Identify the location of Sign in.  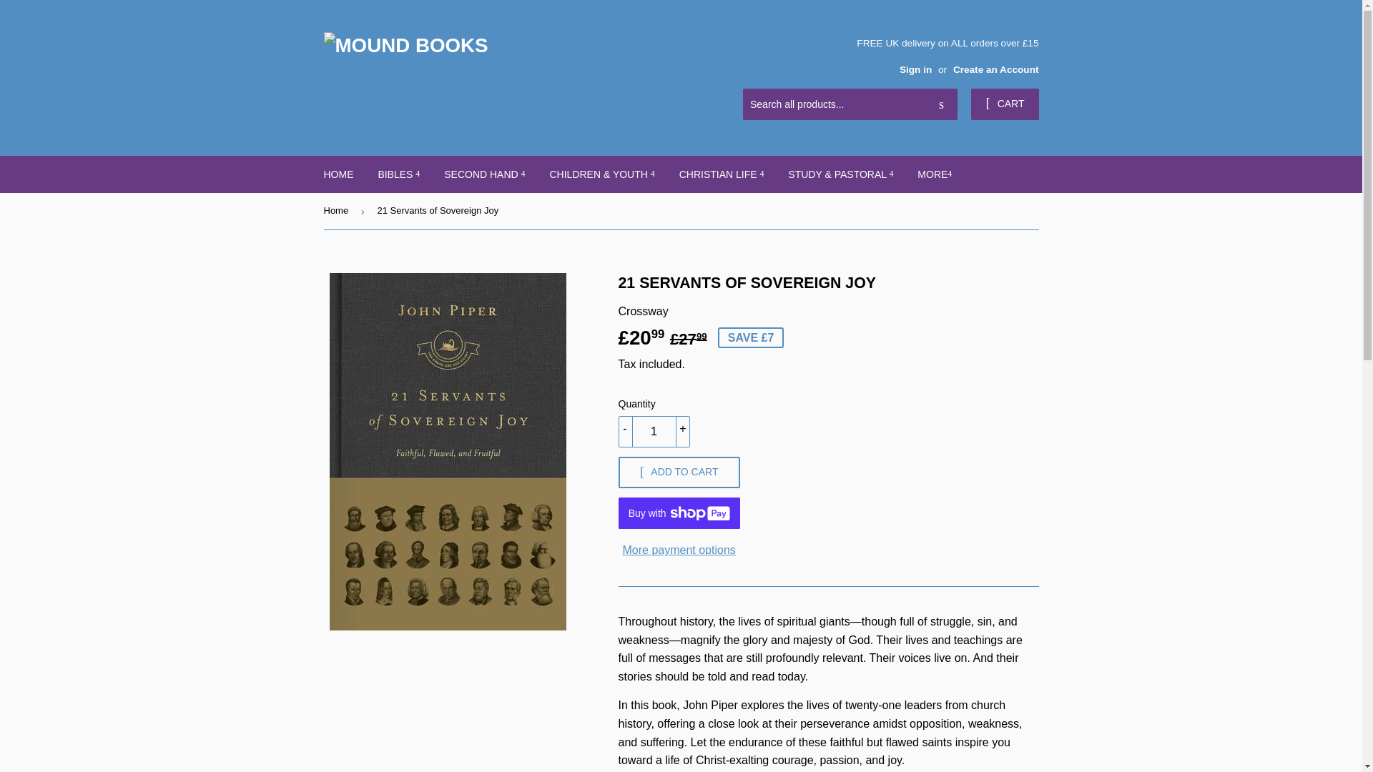
(915, 69).